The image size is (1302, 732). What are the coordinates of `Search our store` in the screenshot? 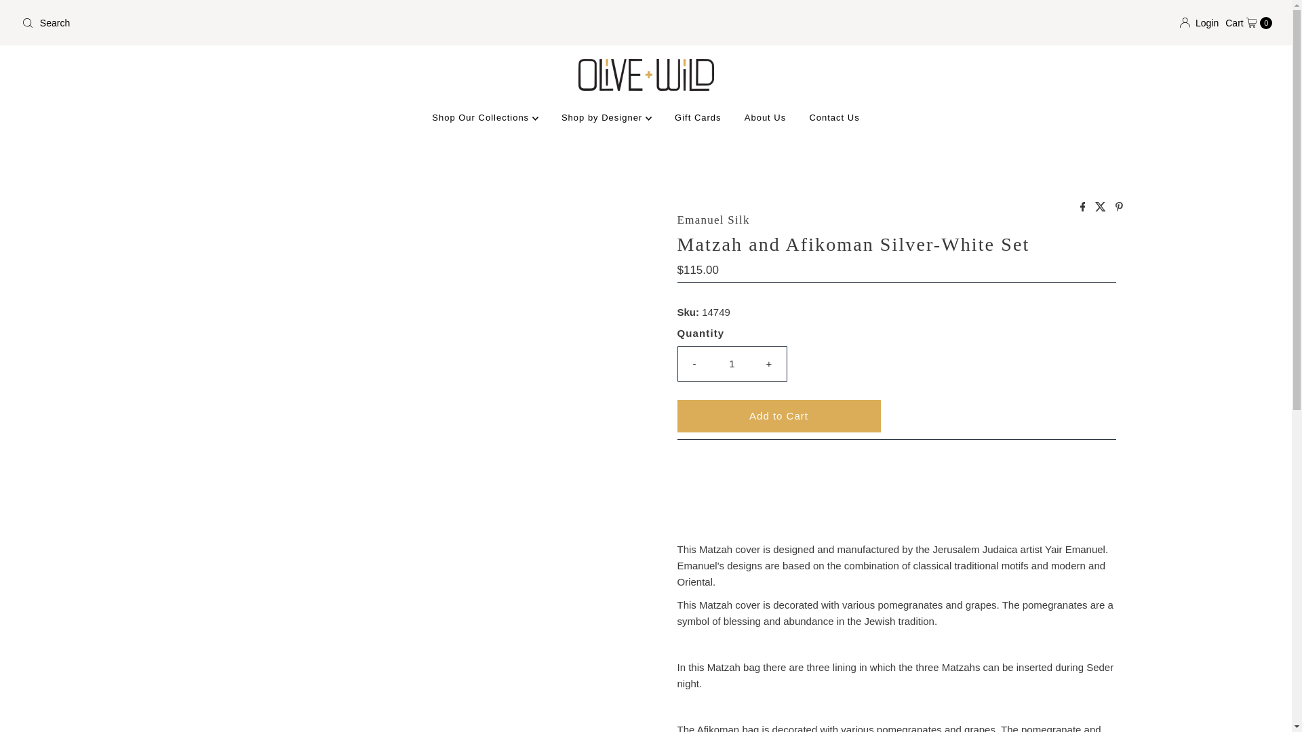 It's located at (328, 23).